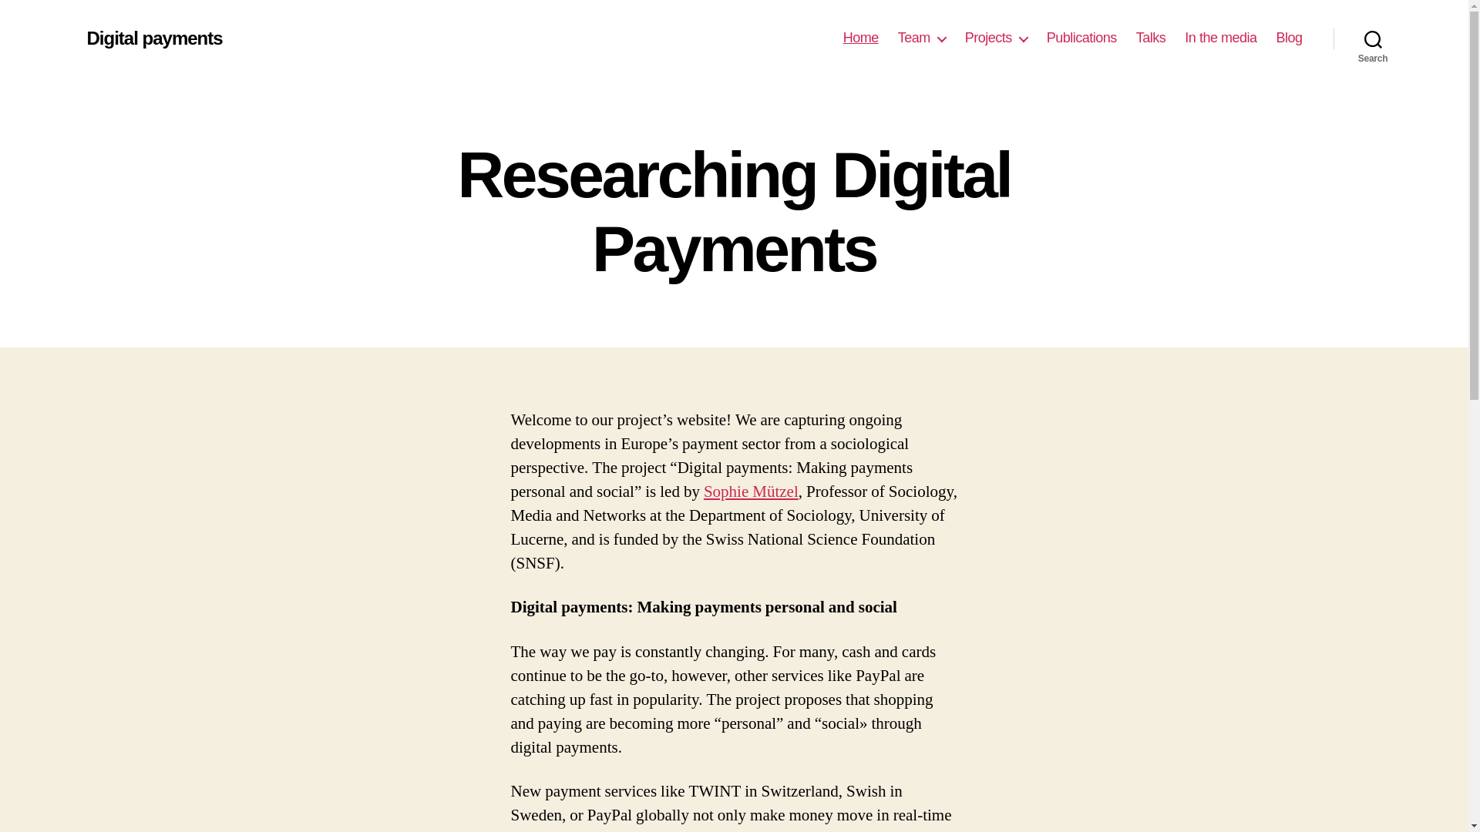  Describe the element at coordinates (996, 38) in the screenshot. I see `Projects` at that location.